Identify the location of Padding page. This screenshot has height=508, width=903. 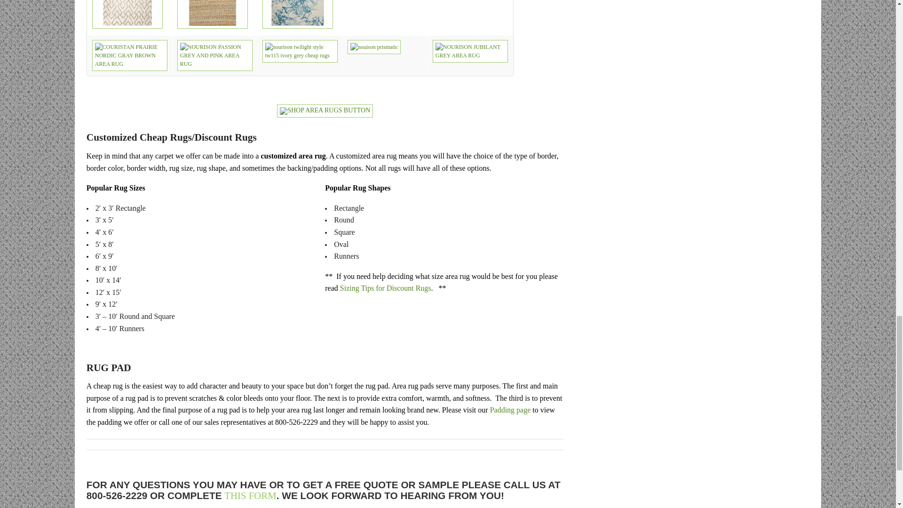
(510, 410).